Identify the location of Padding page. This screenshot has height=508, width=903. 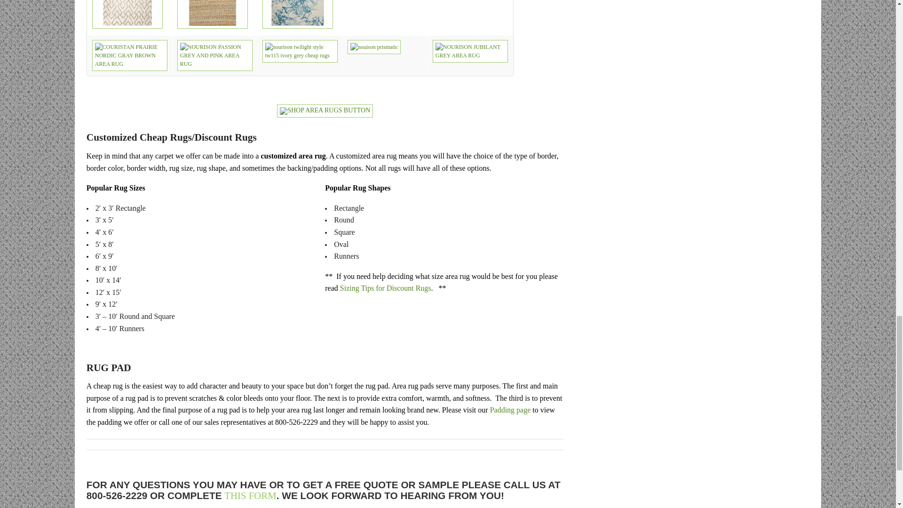
(510, 410).